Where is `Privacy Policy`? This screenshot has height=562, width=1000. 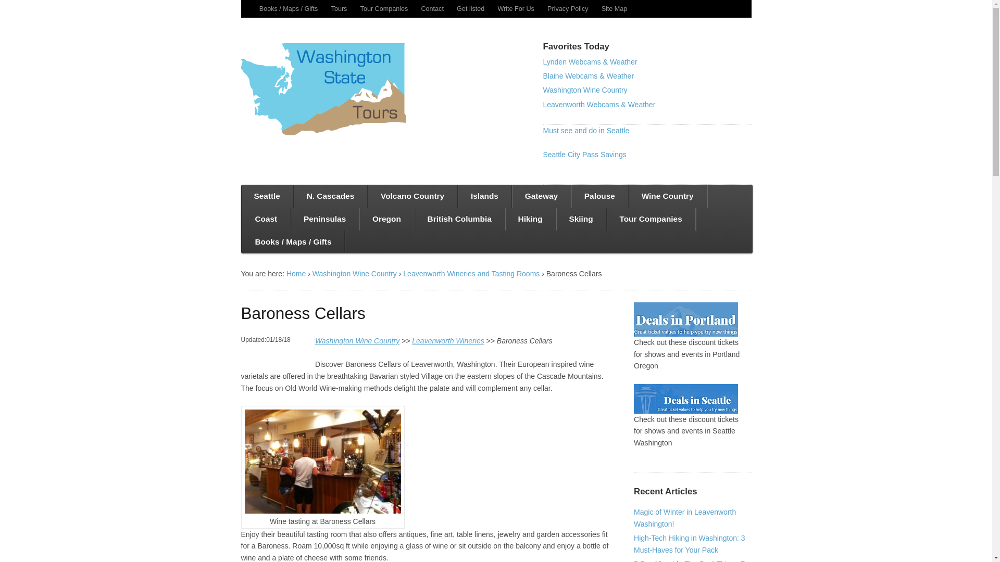 Privacy Policy is located at coordinates (568, 8).